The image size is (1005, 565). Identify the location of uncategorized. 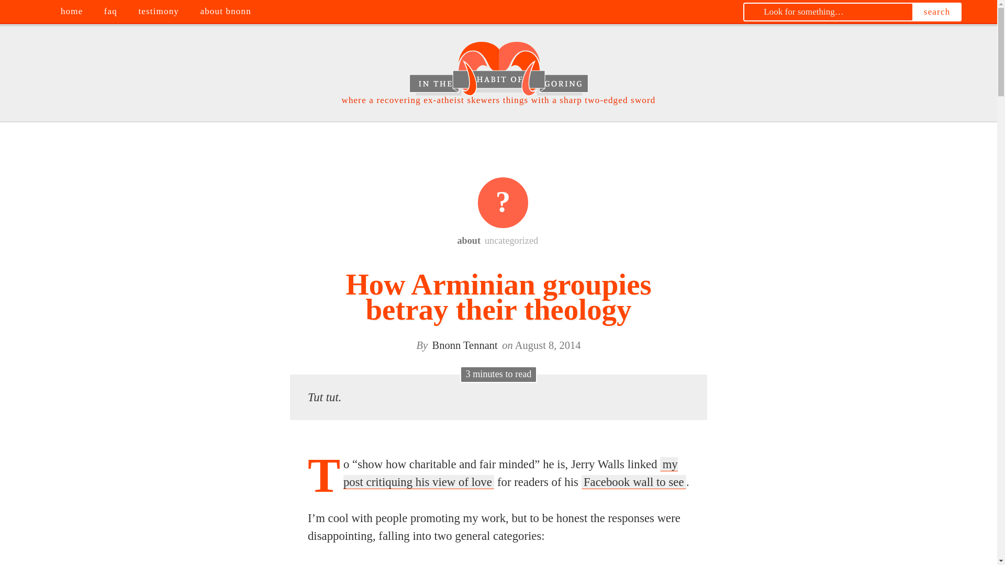
(504, 202).